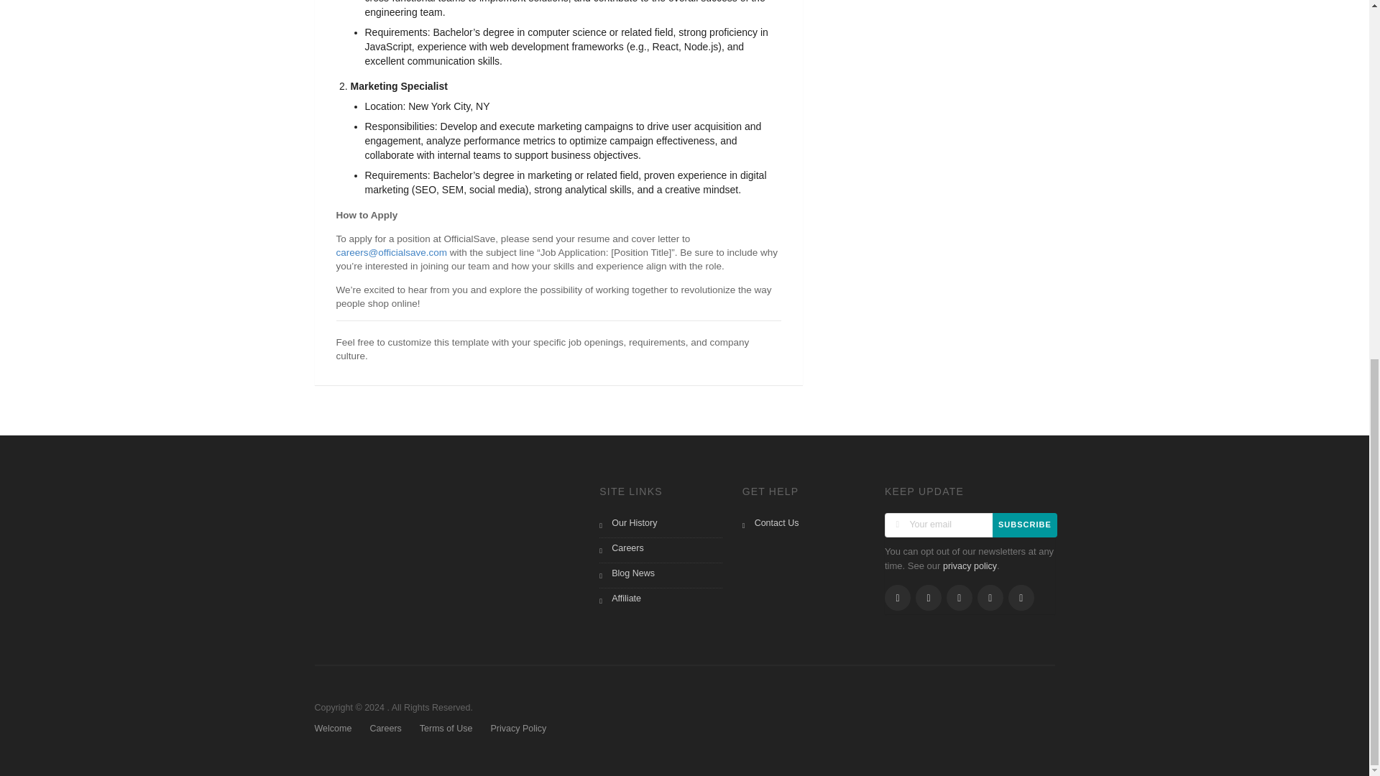 The height and width of the screenshot is (776, 1380). I want to click on Careers, so click(660, 550).